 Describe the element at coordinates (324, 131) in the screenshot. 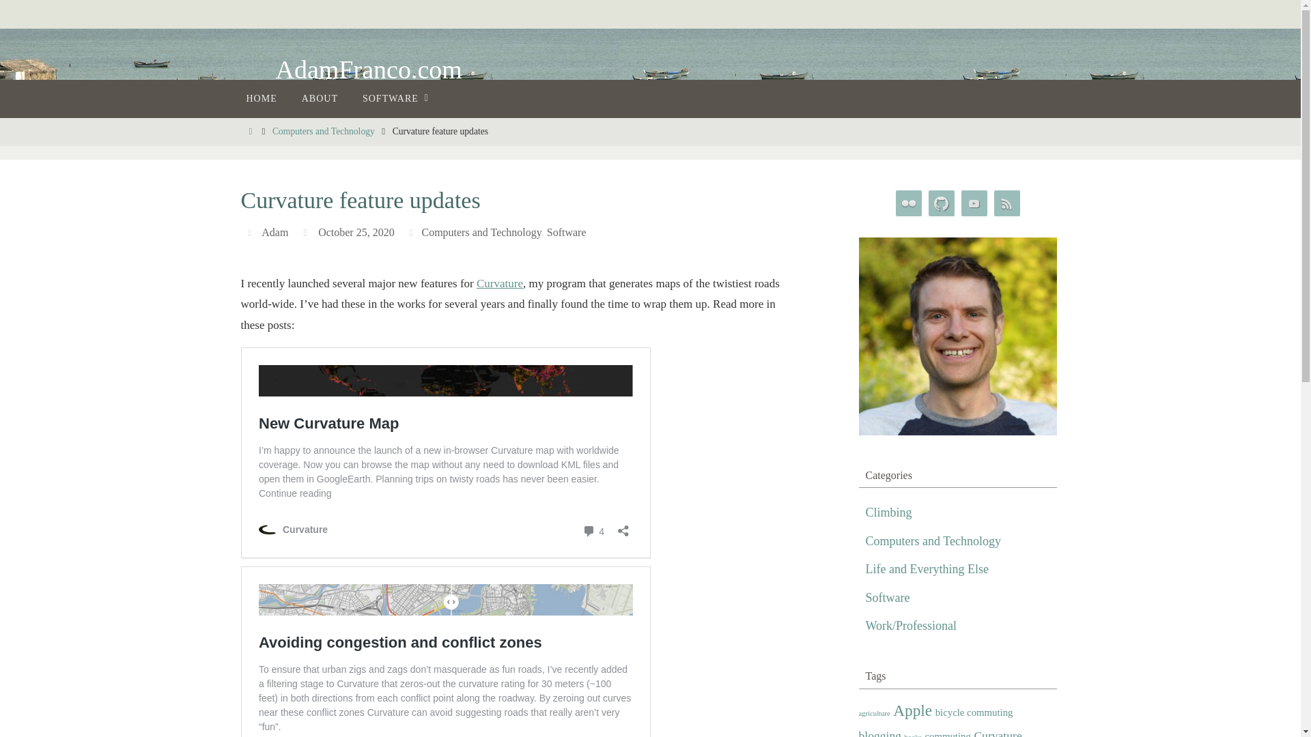

I see `Computers and Technology` at that location.